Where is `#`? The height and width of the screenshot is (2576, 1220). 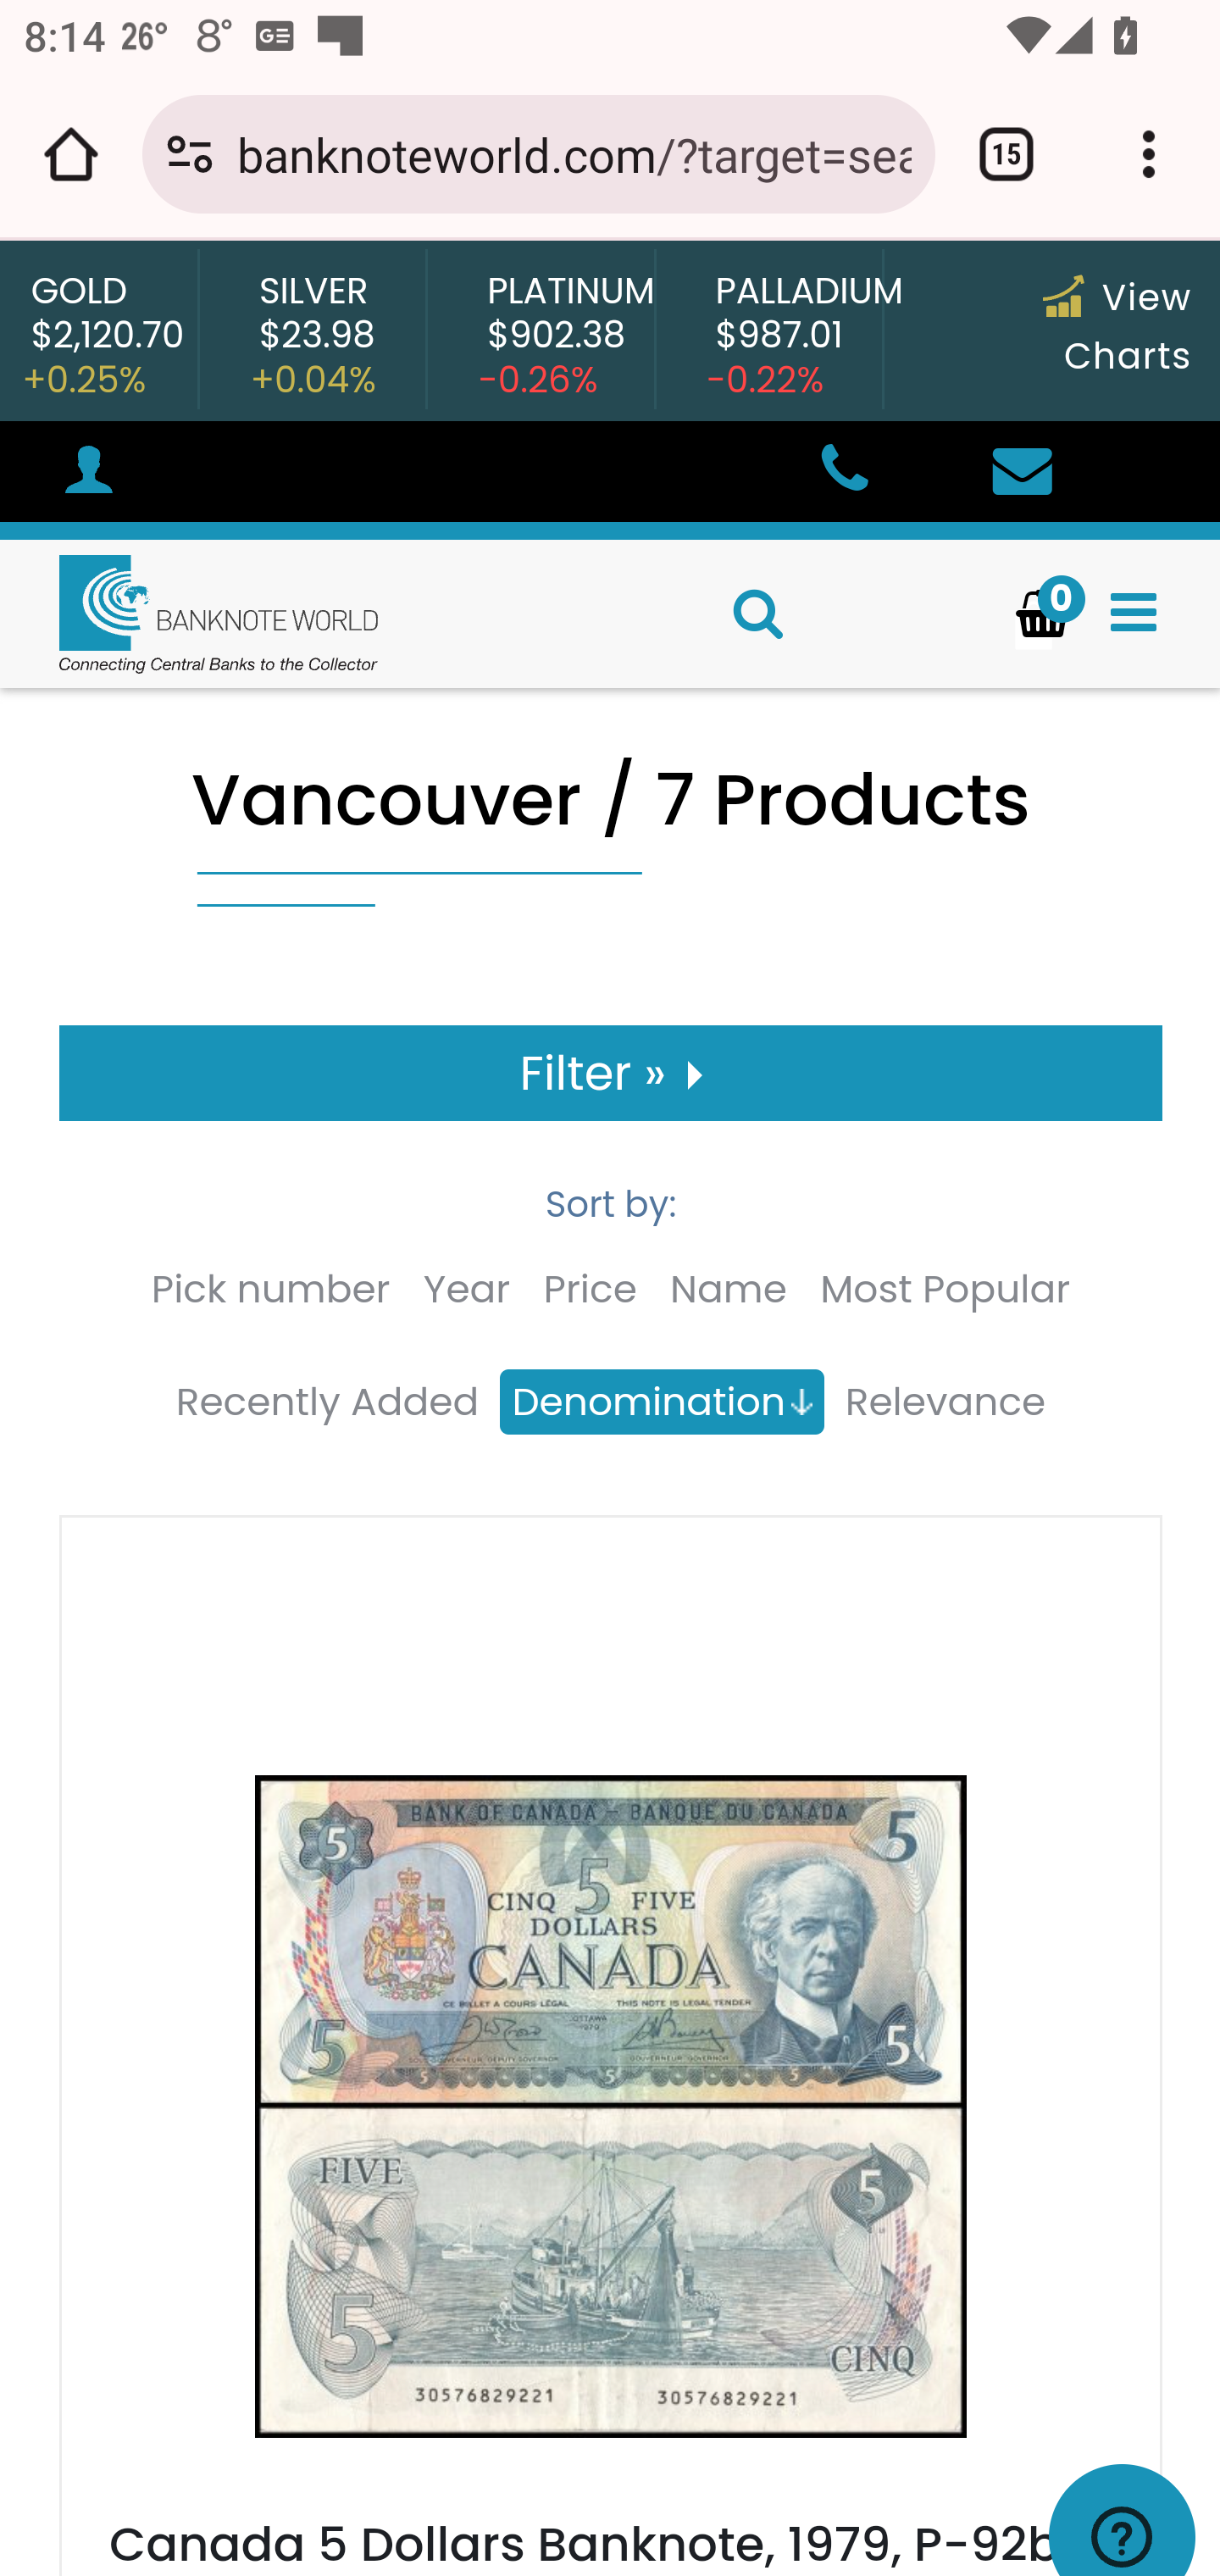
# is located at coordinates (88, 475).